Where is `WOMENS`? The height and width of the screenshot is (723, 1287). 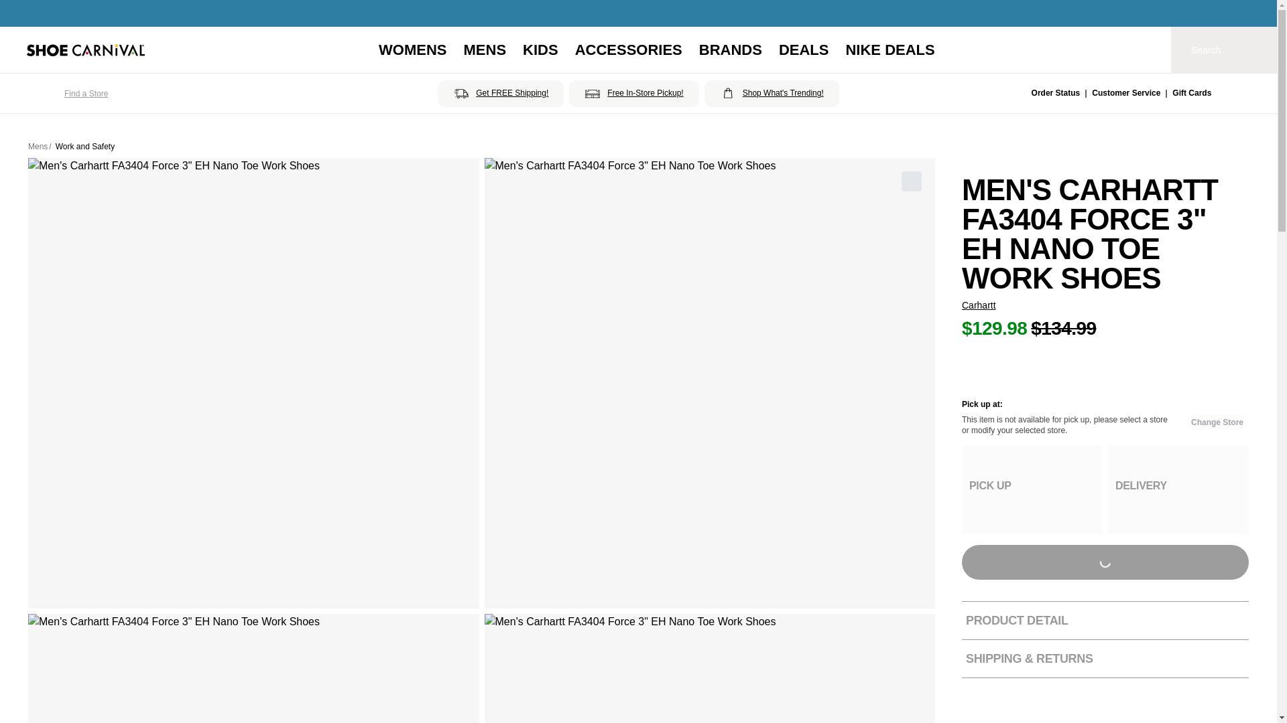
WOMENS is located at coordinates (412, 50).